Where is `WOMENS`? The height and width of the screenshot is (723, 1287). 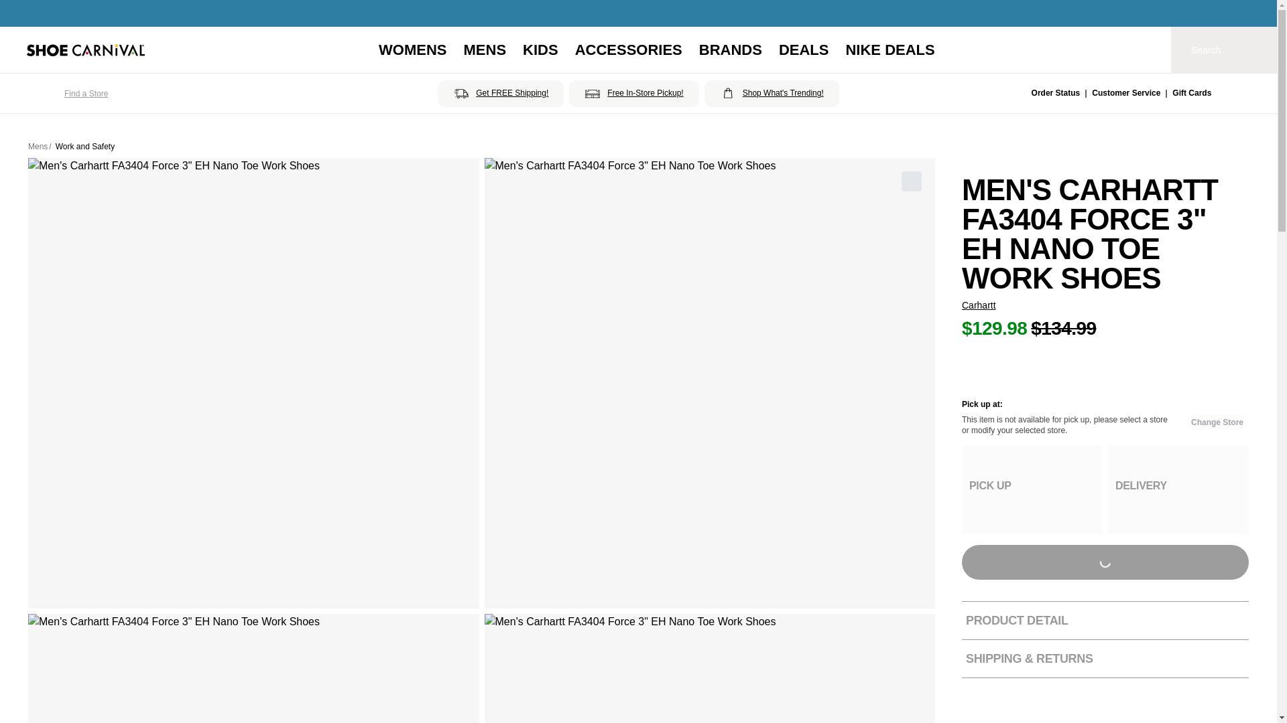
WOMENS is located at coordinates (412, 50).